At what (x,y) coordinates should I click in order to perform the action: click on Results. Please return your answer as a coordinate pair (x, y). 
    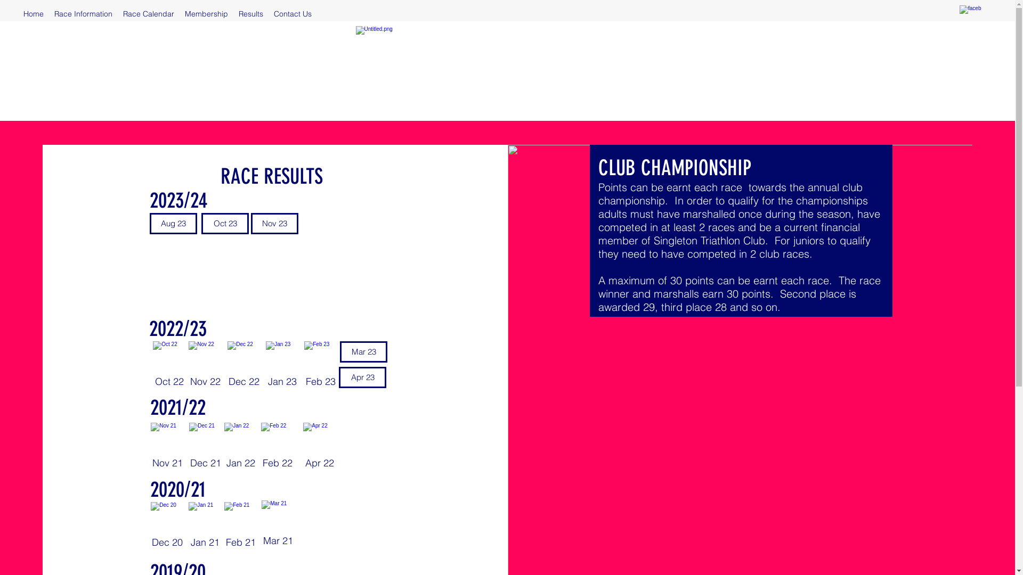
    Looking at the image, I should click on (251, 14).